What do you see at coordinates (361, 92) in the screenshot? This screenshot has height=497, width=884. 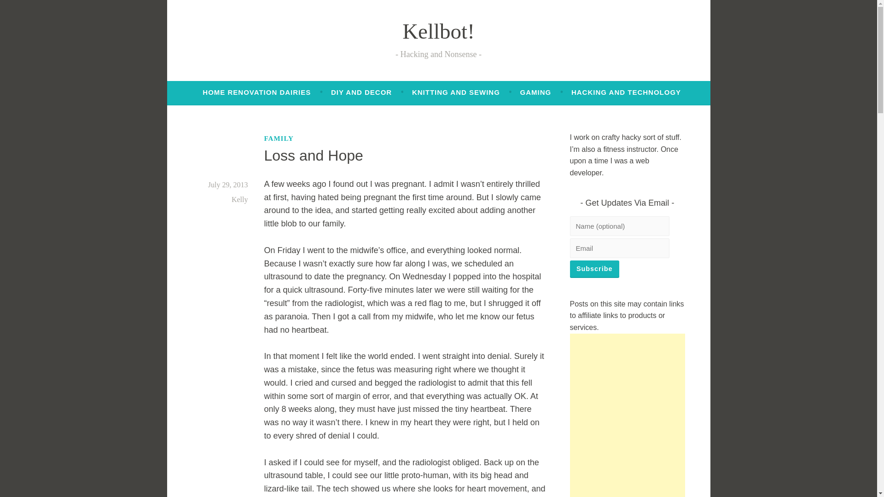 I see `DIY AND DECOR` at bounding box center [361, 92].